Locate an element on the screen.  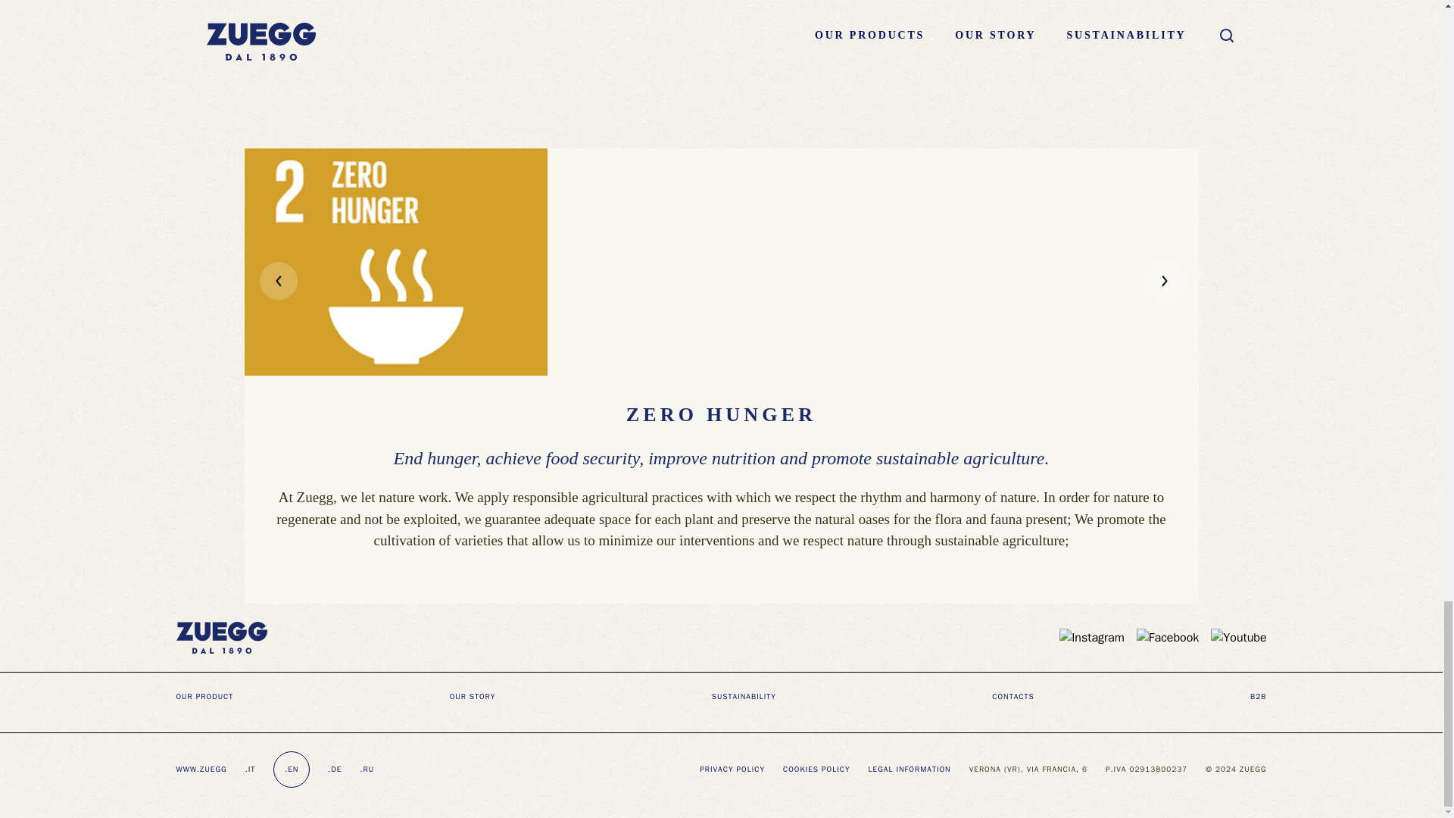
Facebook Profile is located at coordinates (1168, 638).